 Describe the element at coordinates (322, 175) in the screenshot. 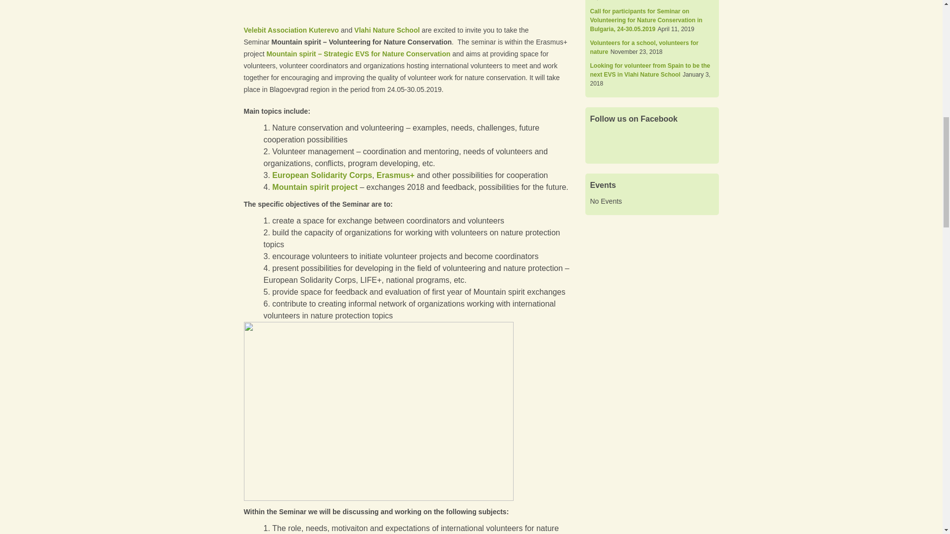

I see `European Solidarity Corps` at that location.